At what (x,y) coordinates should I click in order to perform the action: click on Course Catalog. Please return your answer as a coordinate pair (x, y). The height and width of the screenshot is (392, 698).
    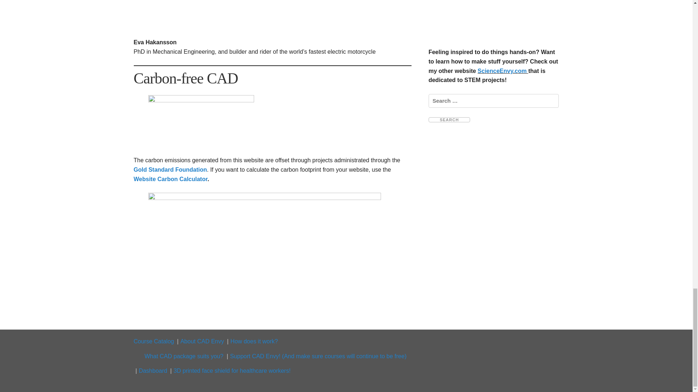
    Looking at the image, I should click on (154, 341).